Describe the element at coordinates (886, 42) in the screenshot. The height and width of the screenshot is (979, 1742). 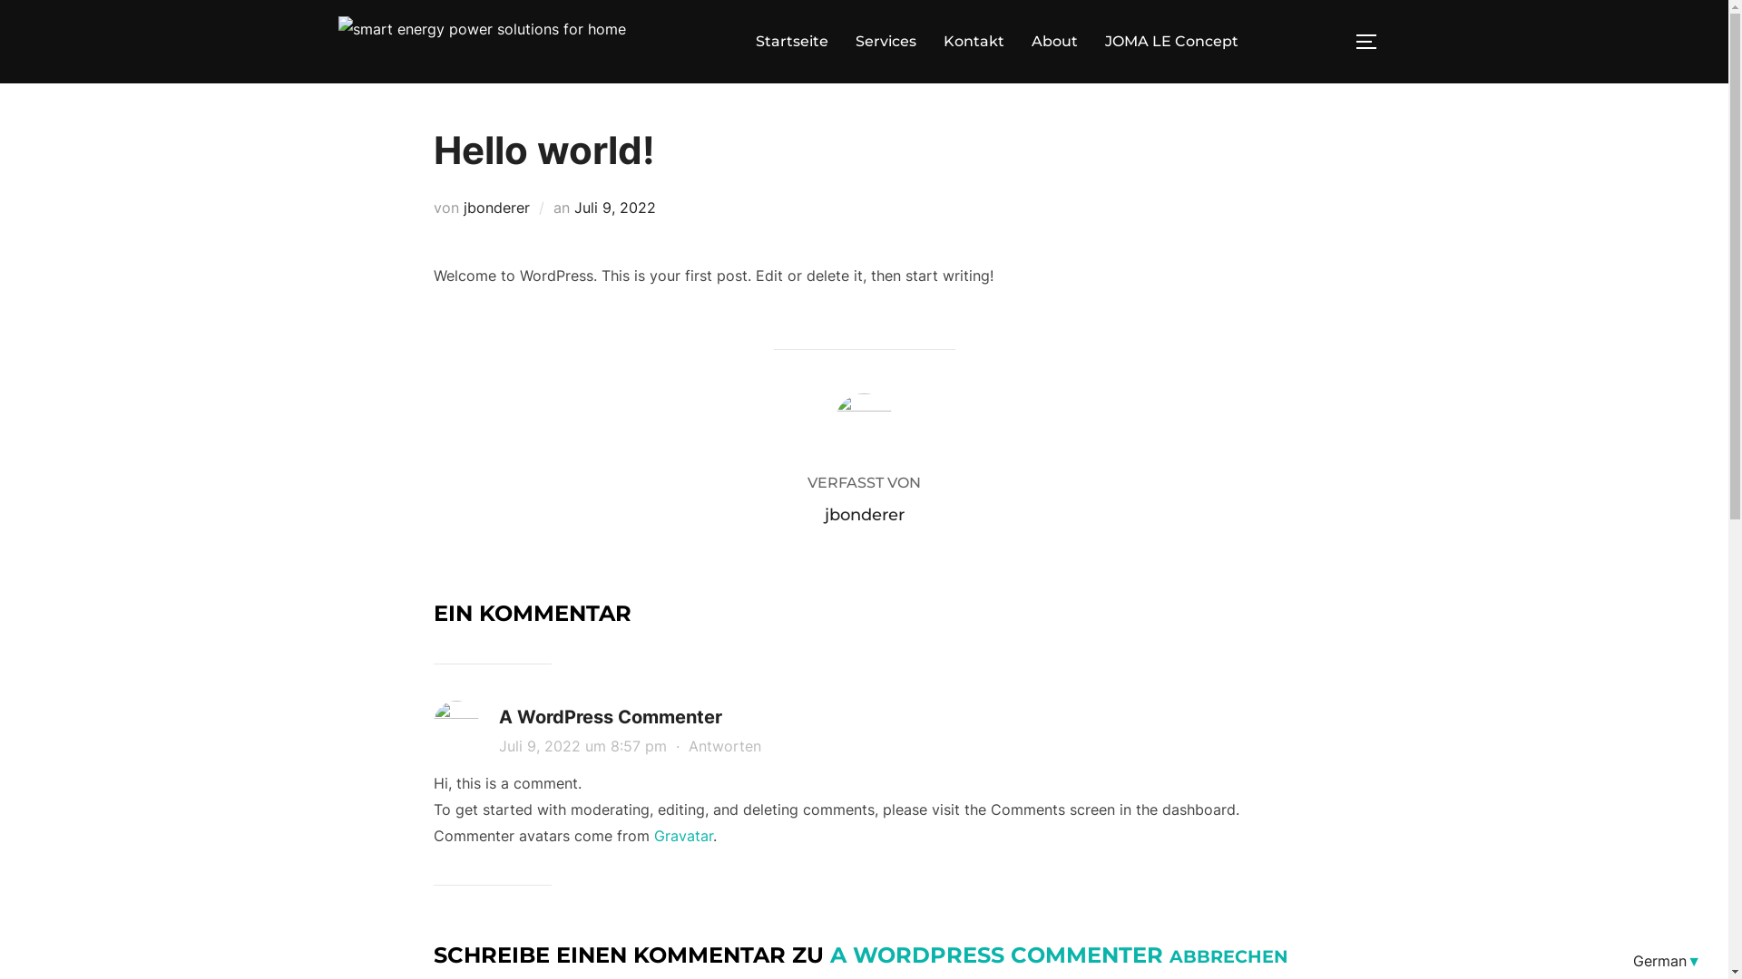
I see `Services` at that location.